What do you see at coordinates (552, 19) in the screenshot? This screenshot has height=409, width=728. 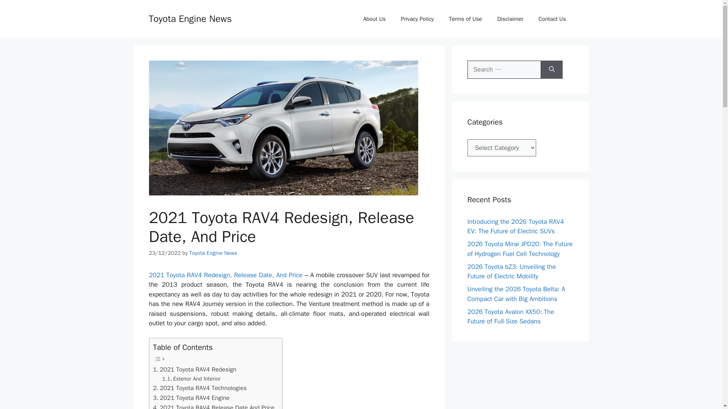 I see `Contact Us` at bounding box center [552, 19].